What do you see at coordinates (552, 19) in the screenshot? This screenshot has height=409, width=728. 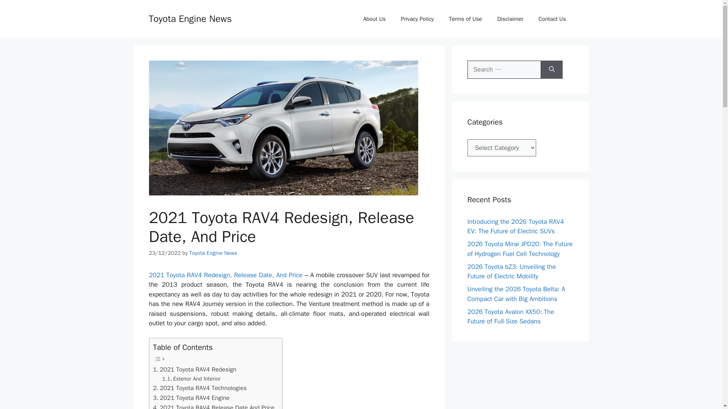 I see `Contact Us` at bounding box center [552, 19].